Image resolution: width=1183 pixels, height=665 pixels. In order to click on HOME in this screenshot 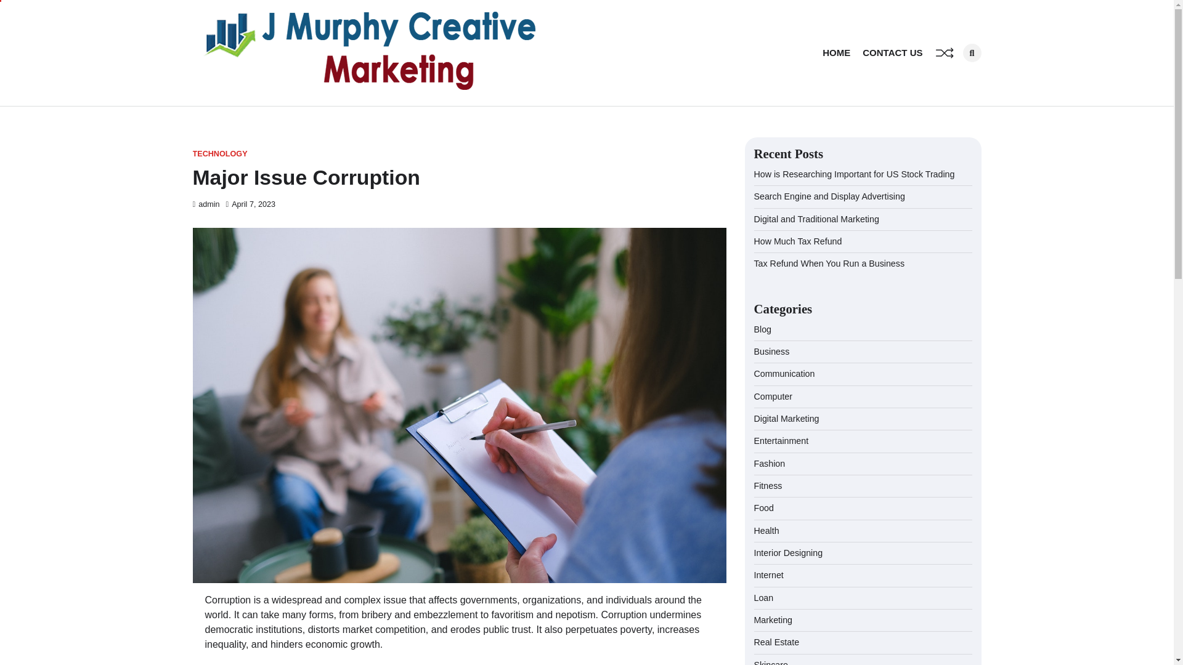, I will do `click(836, 53)`.